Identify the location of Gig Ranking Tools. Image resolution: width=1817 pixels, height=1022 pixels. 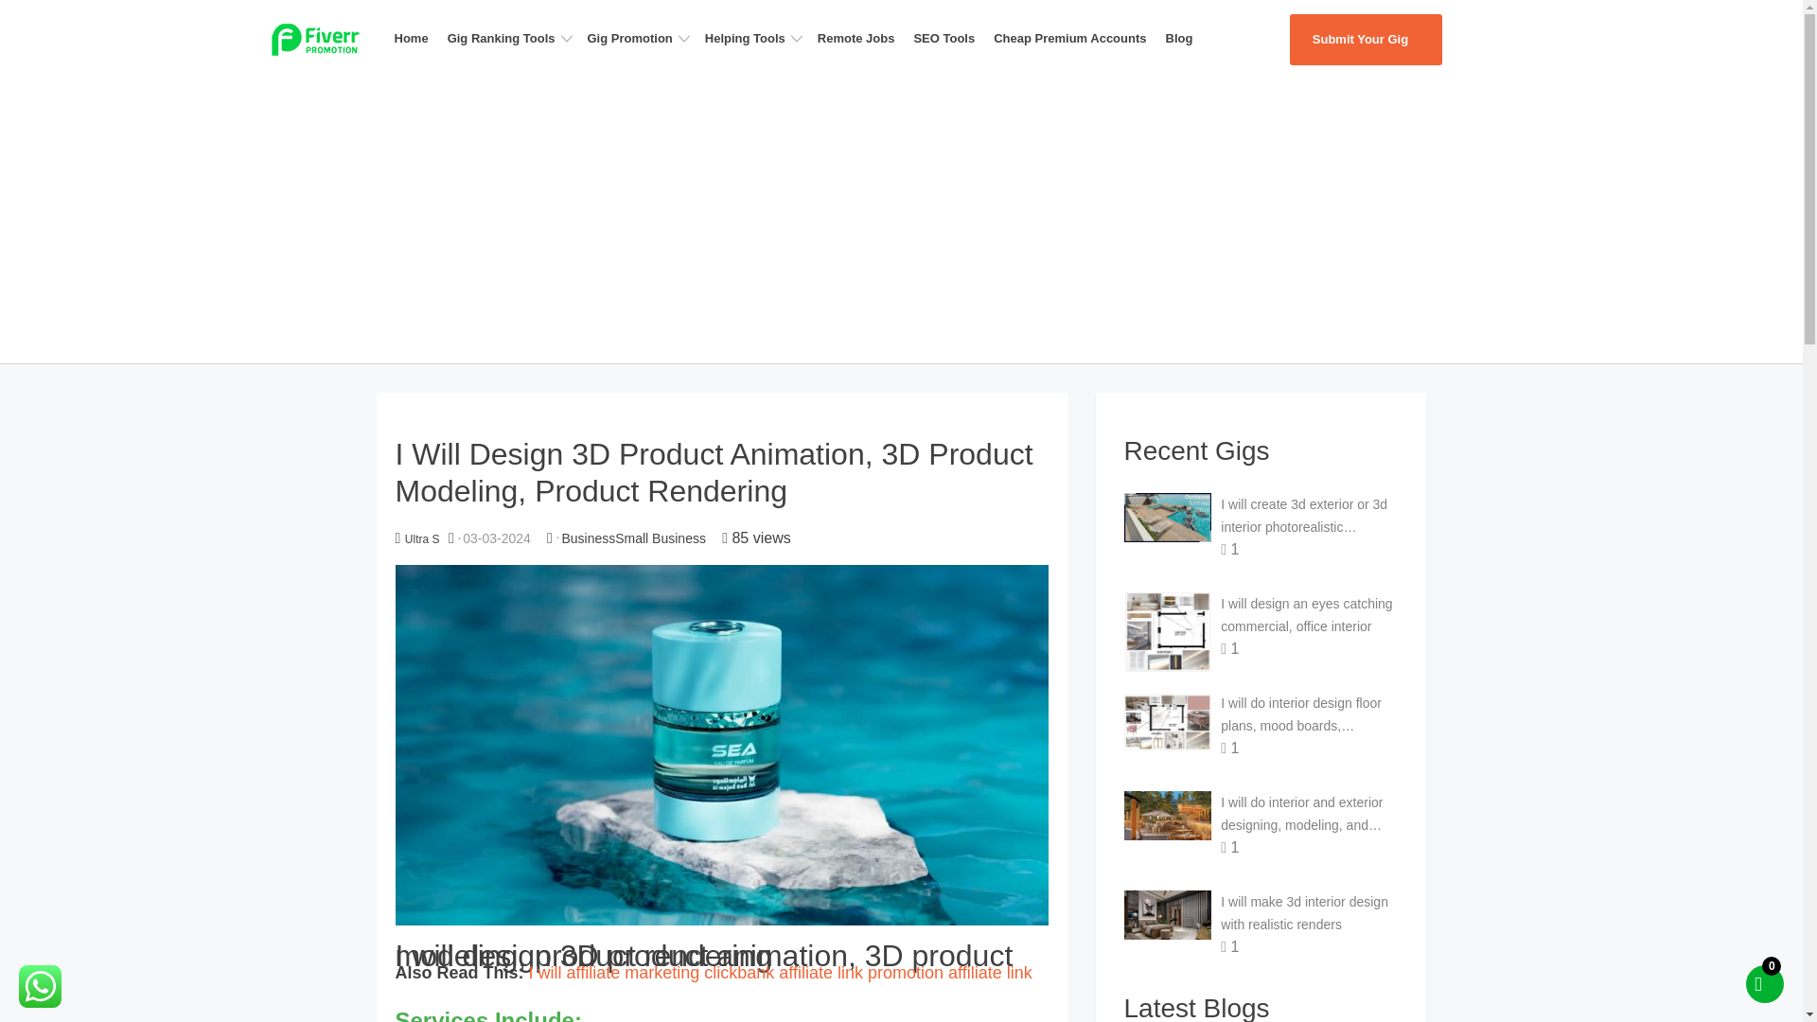
(513, 38).